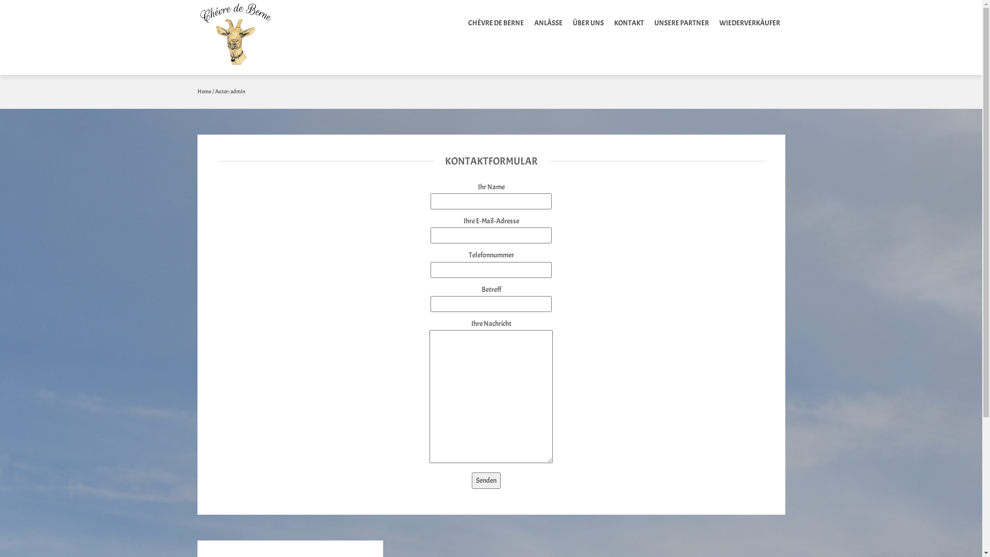 The width and height of the screenshot is (990, 557). I want to click on Senden, so click(486, 481).